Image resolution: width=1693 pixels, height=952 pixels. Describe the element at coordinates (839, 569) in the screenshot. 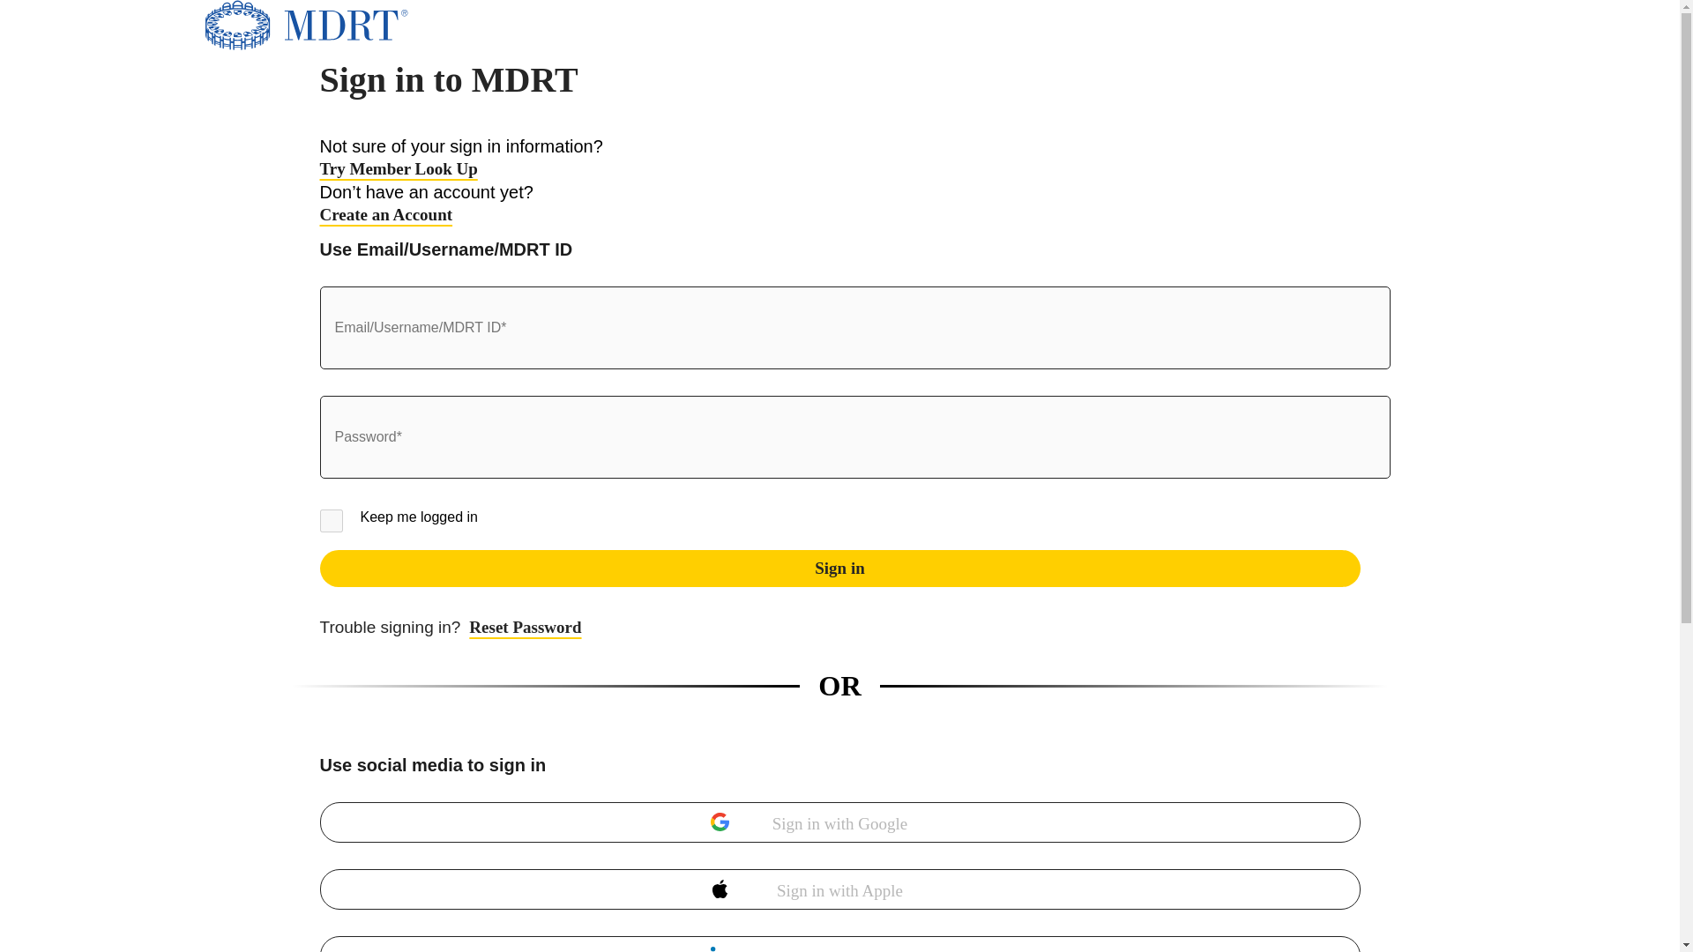

I see `Sign in` at that location.